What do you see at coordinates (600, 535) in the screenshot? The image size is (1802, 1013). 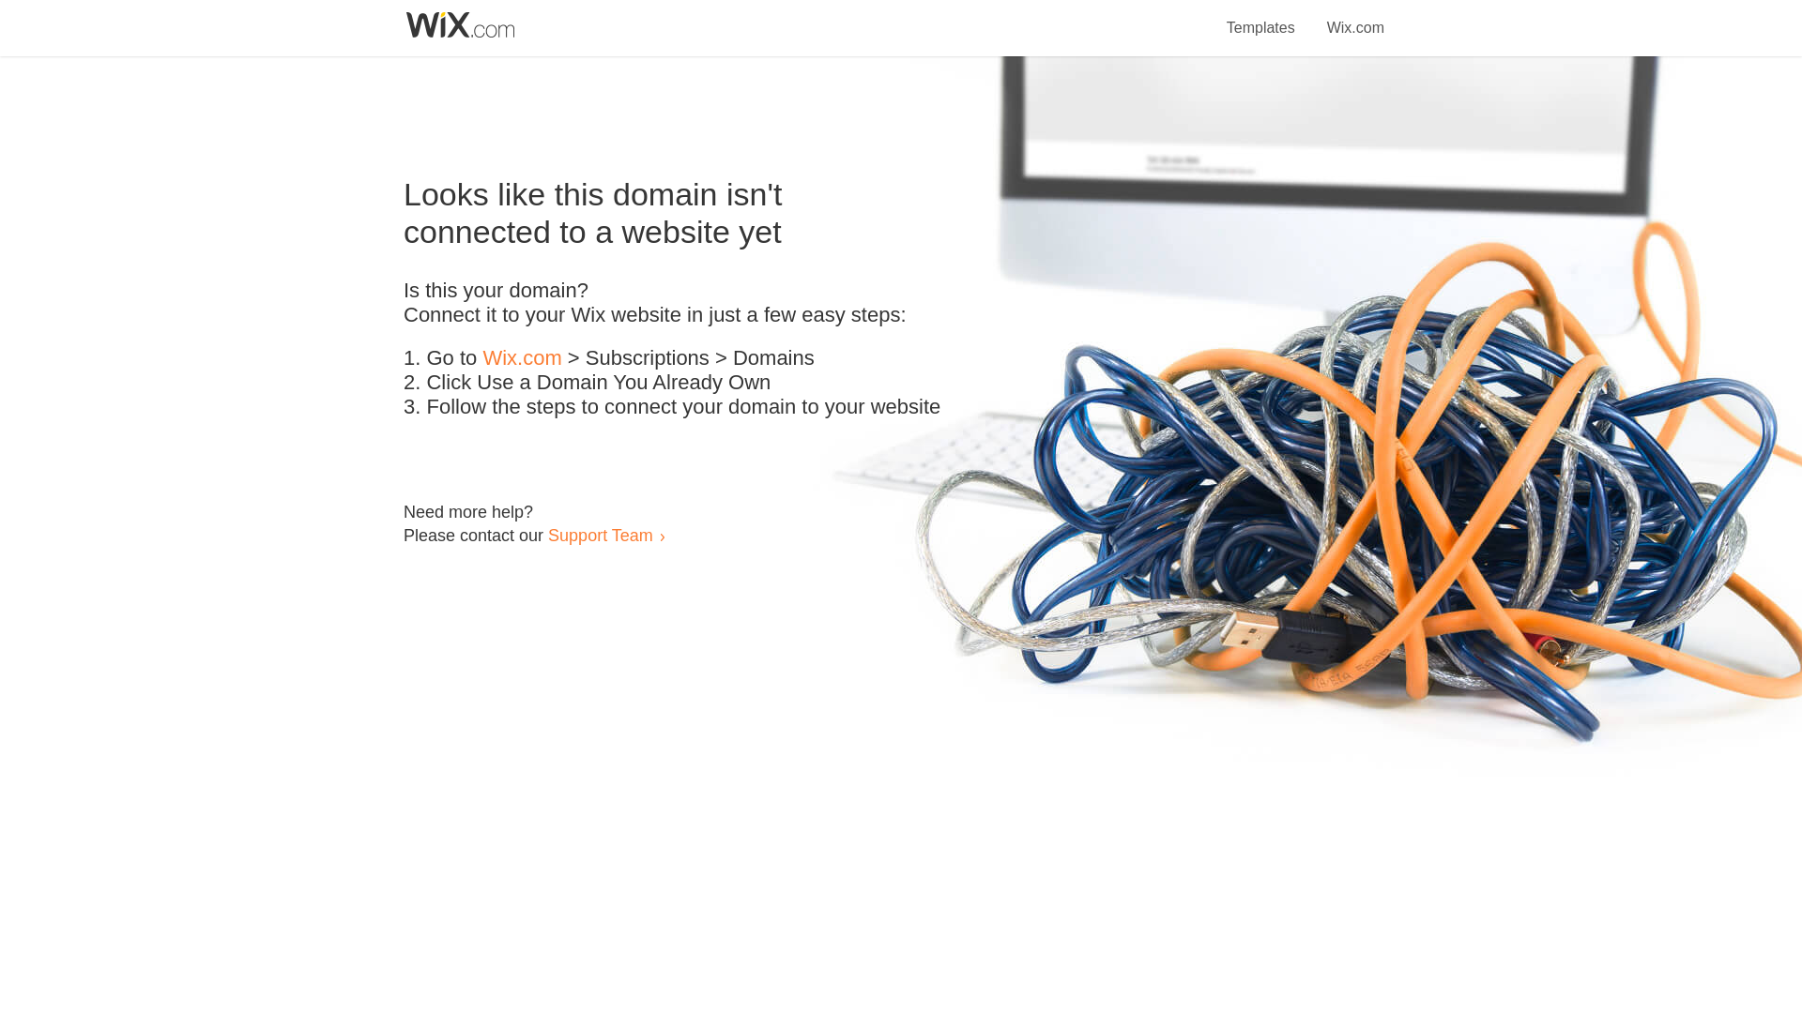 I see `Support Team` at bounding box center [600, 535].